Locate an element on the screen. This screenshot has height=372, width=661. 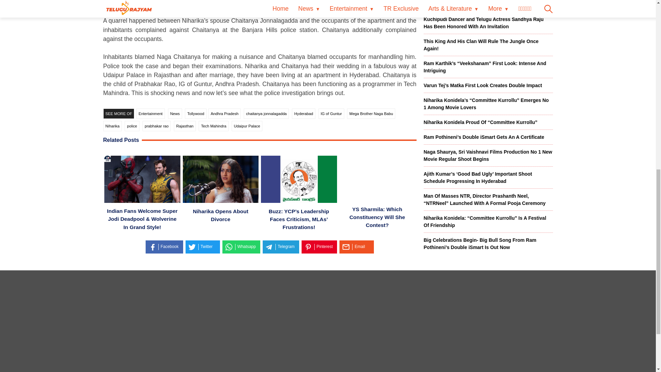
News is located at coordinates (175, 114).